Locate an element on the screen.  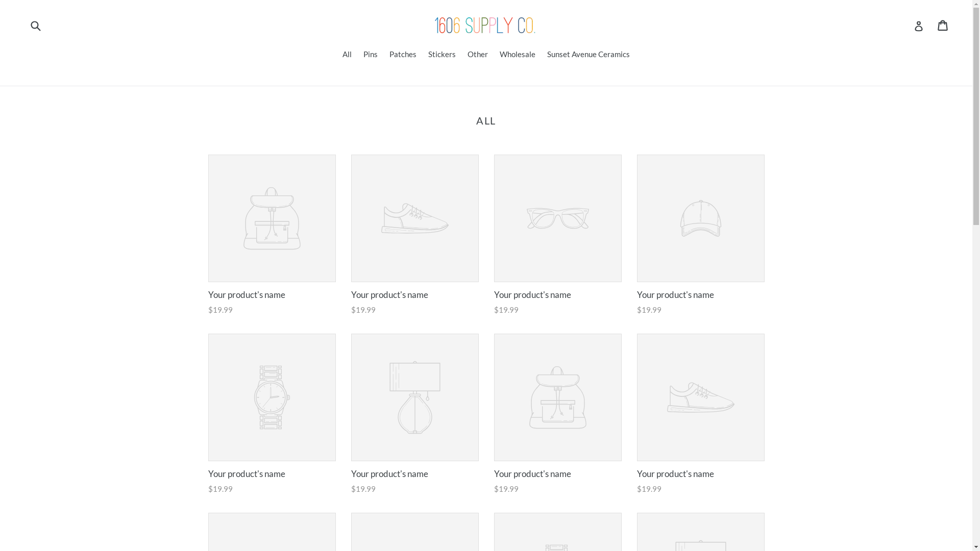
Sunset Avenue Ceramics is located at coordinates (589, 55).